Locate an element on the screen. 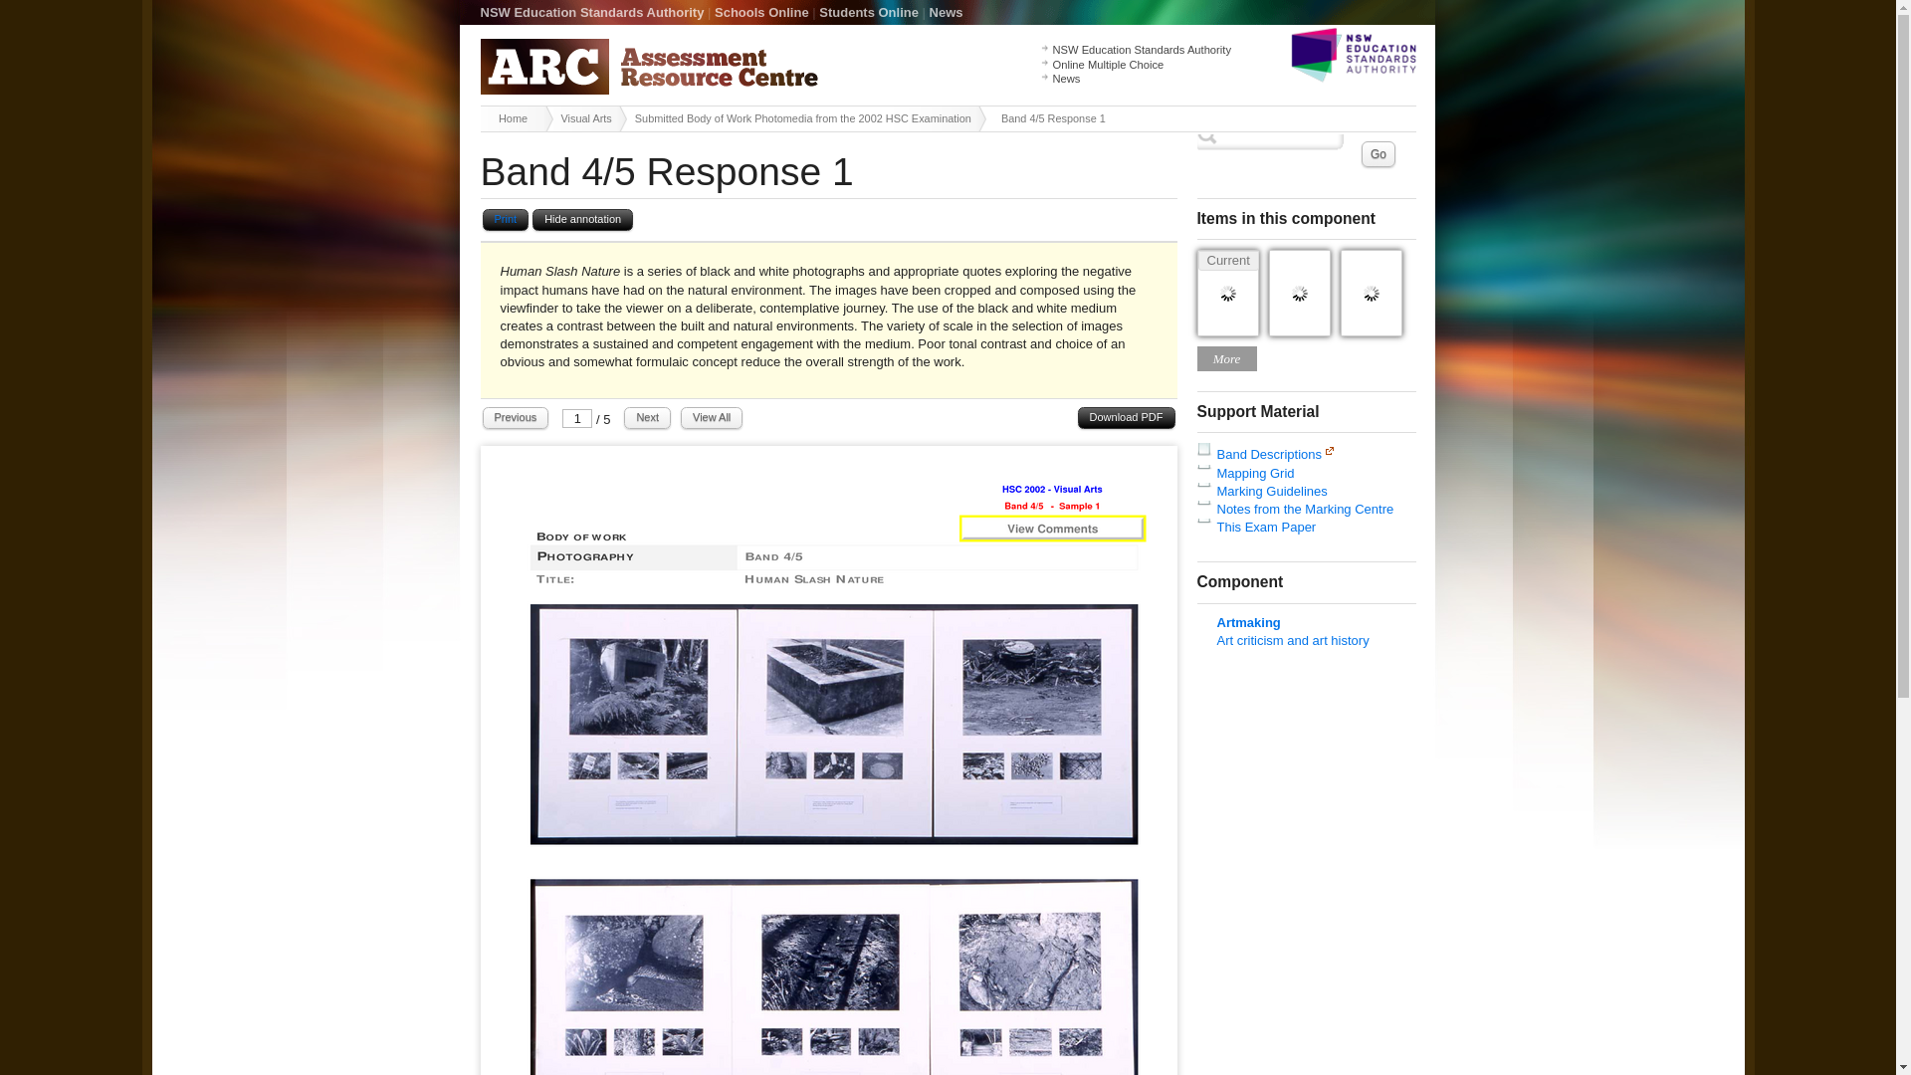  Online Multiple Choice is located at coordinates (1108, 65).